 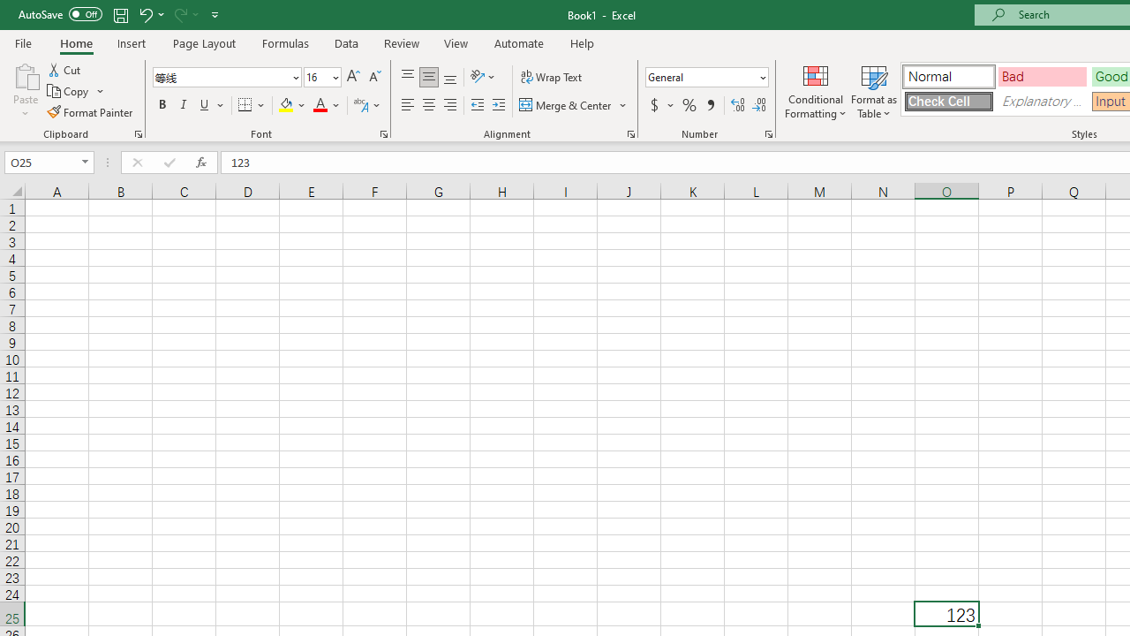 What do you see at coordinates (654, 106) in the screenshot?
I see `Accounting Number Format` at bounding box center [654, 106].